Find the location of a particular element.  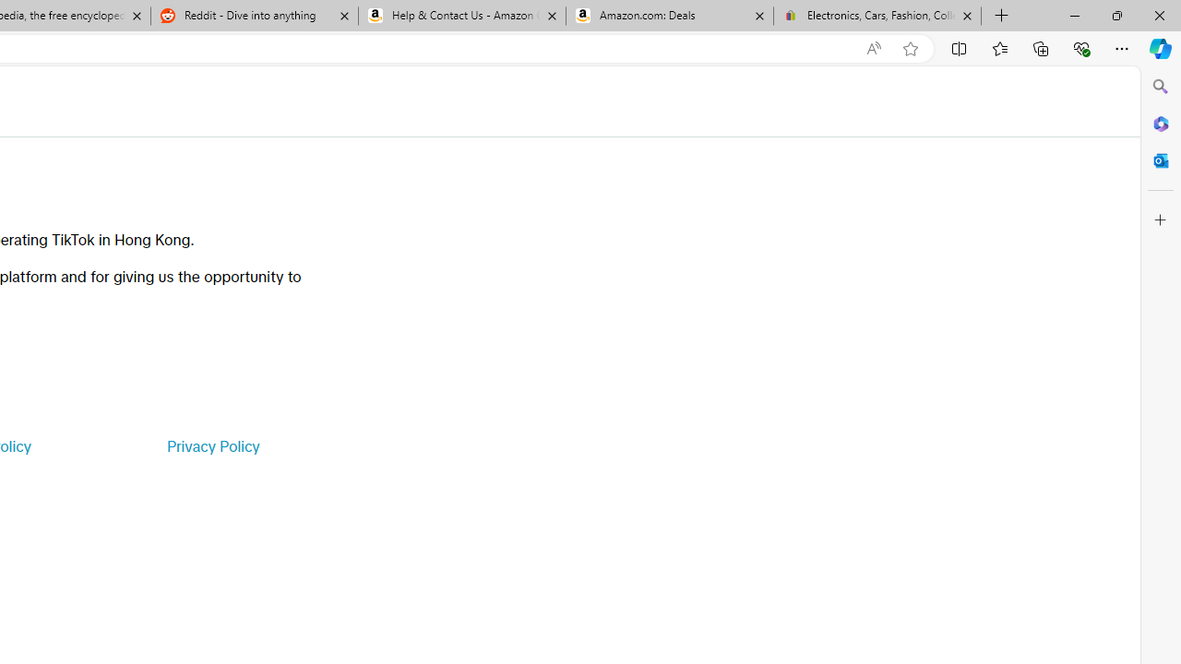

Reddit - Dive into anything is located at coordinates (254, 17).